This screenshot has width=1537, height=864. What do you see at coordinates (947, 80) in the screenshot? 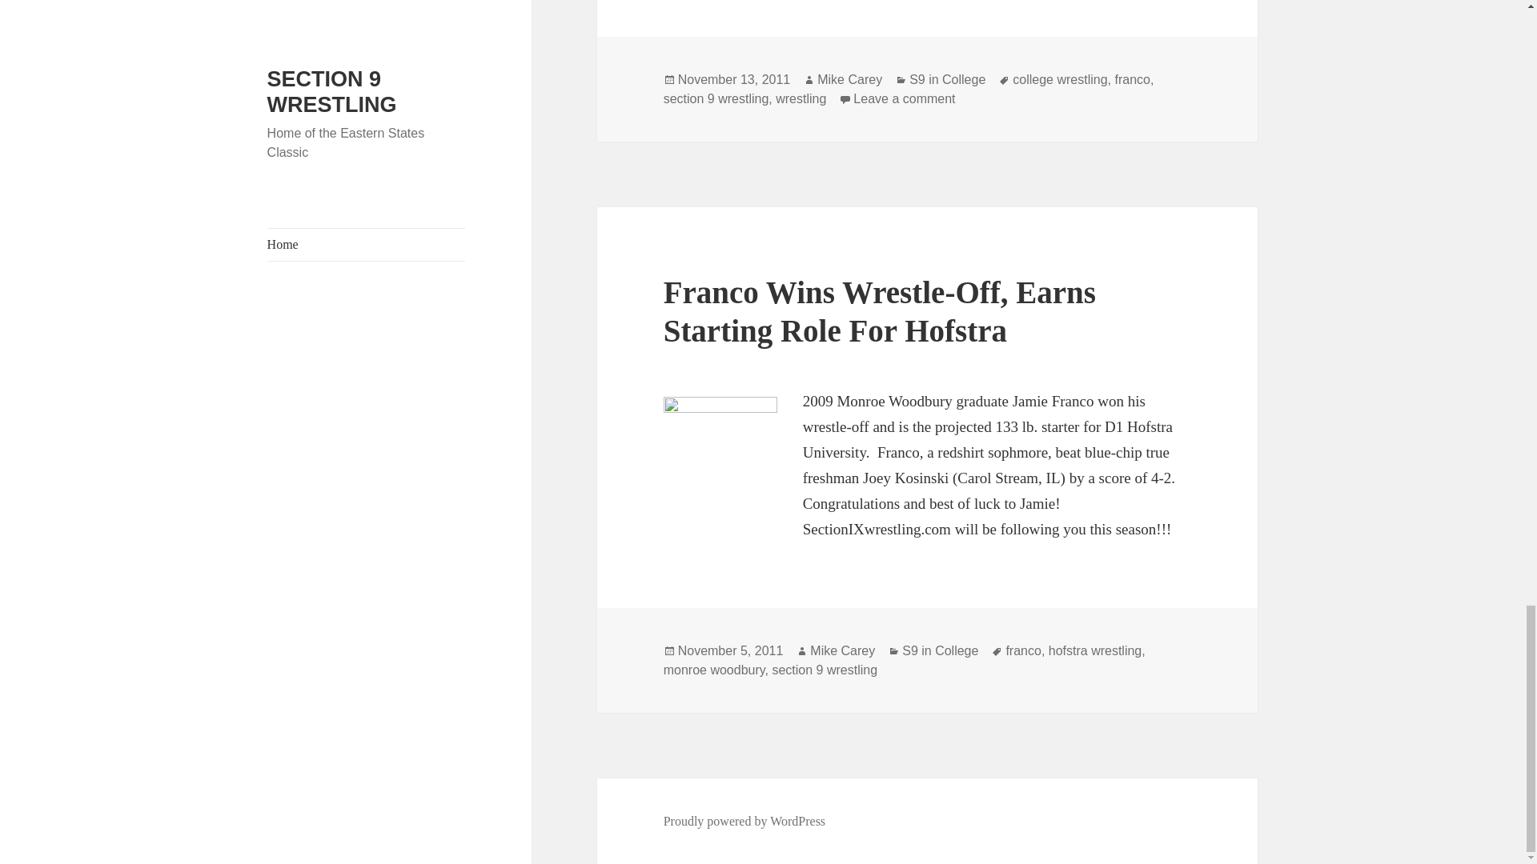
I see `S9 in College` at bounding box center [947, 80].